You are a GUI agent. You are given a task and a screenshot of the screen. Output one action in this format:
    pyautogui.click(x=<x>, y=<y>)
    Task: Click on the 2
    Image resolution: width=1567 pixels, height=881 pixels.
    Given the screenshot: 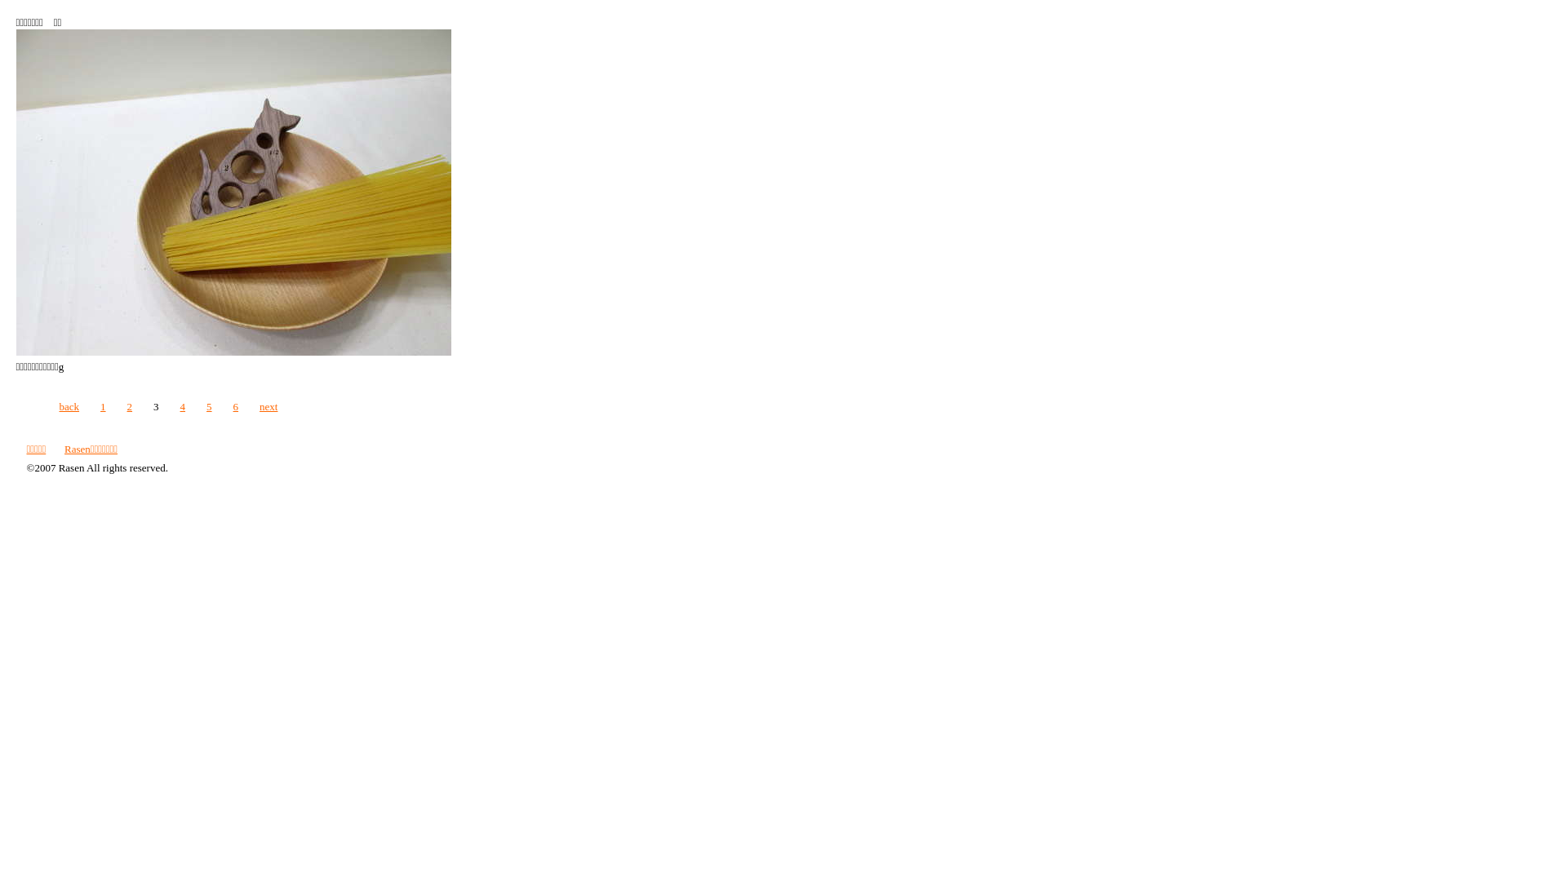 What is the action you would take?
    pyautogui.click(x=131, y=406)
    